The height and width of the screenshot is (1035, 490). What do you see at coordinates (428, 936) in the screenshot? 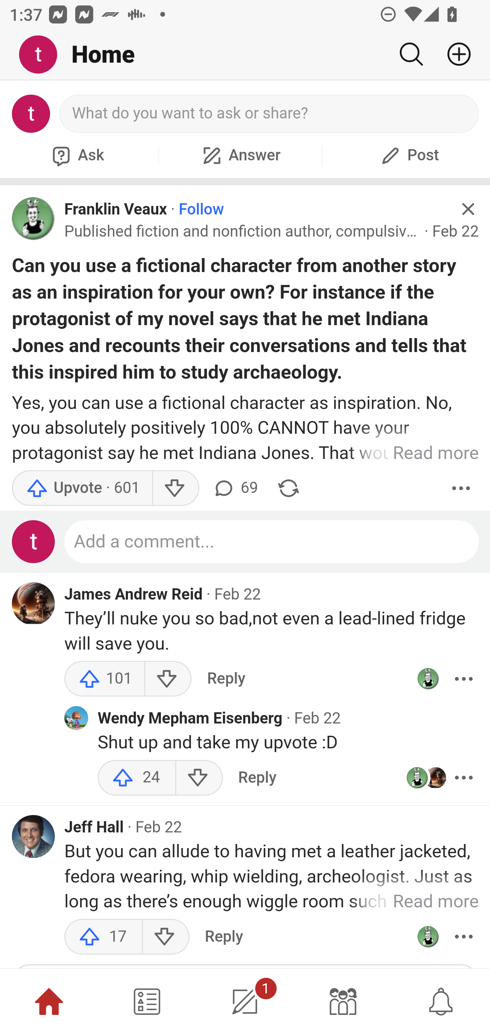
I see `Profile photo for Franklin Veaux` at bounding box center [428, 936].